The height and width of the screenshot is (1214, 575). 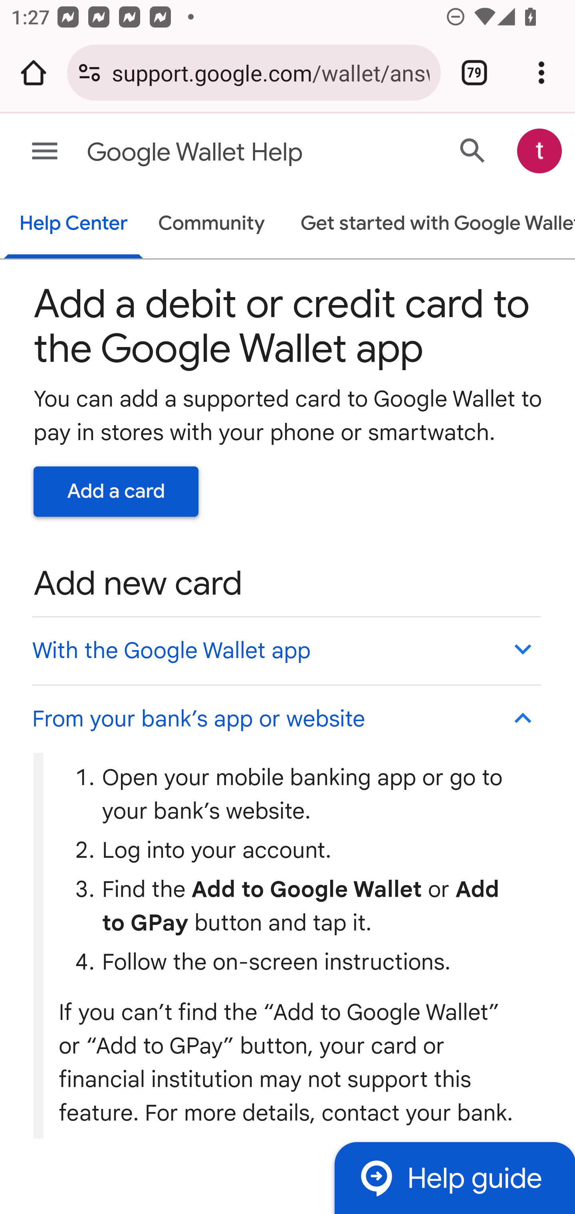 What do you see at coordinates (473, 150) in the screenshot?
I see `Search Help Center` at bounding box center [473, 150].